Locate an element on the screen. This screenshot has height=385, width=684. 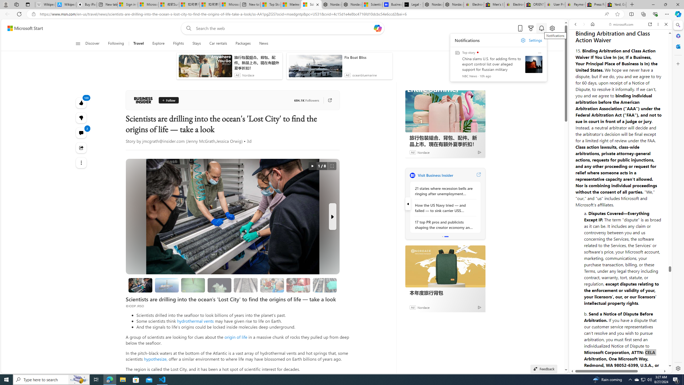
News is located at coordinates (261, 44).